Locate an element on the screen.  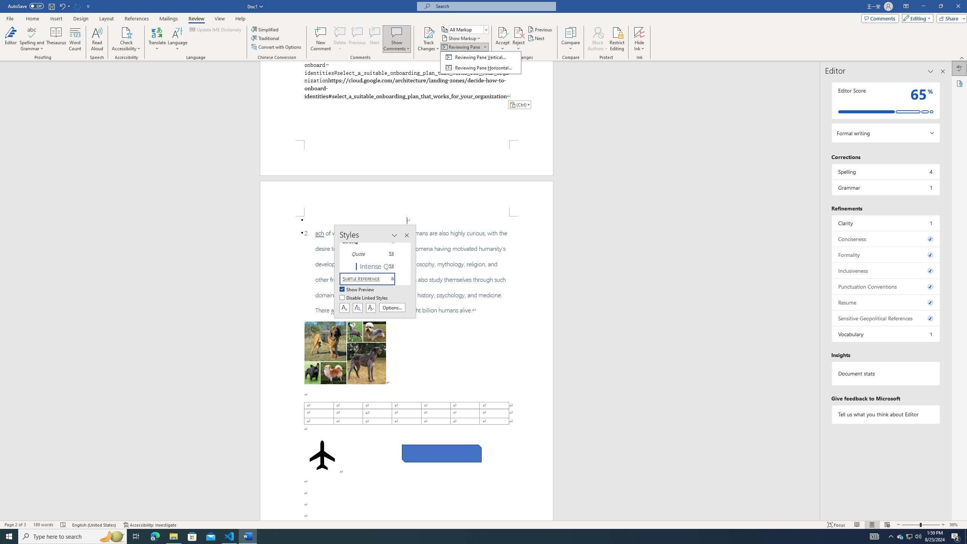
Traditional is located at coordinates (266, 38).